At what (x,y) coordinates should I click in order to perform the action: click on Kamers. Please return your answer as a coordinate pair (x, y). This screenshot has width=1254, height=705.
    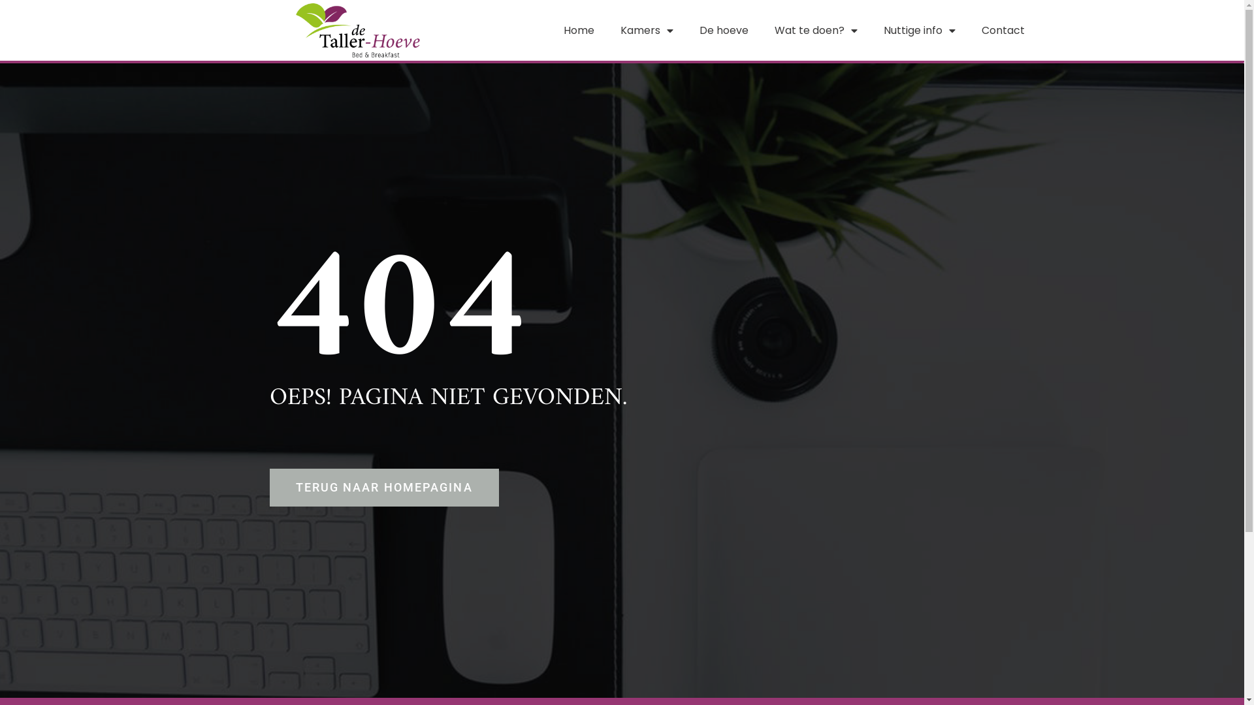
    Looking at the image, I should click on (647, 31).